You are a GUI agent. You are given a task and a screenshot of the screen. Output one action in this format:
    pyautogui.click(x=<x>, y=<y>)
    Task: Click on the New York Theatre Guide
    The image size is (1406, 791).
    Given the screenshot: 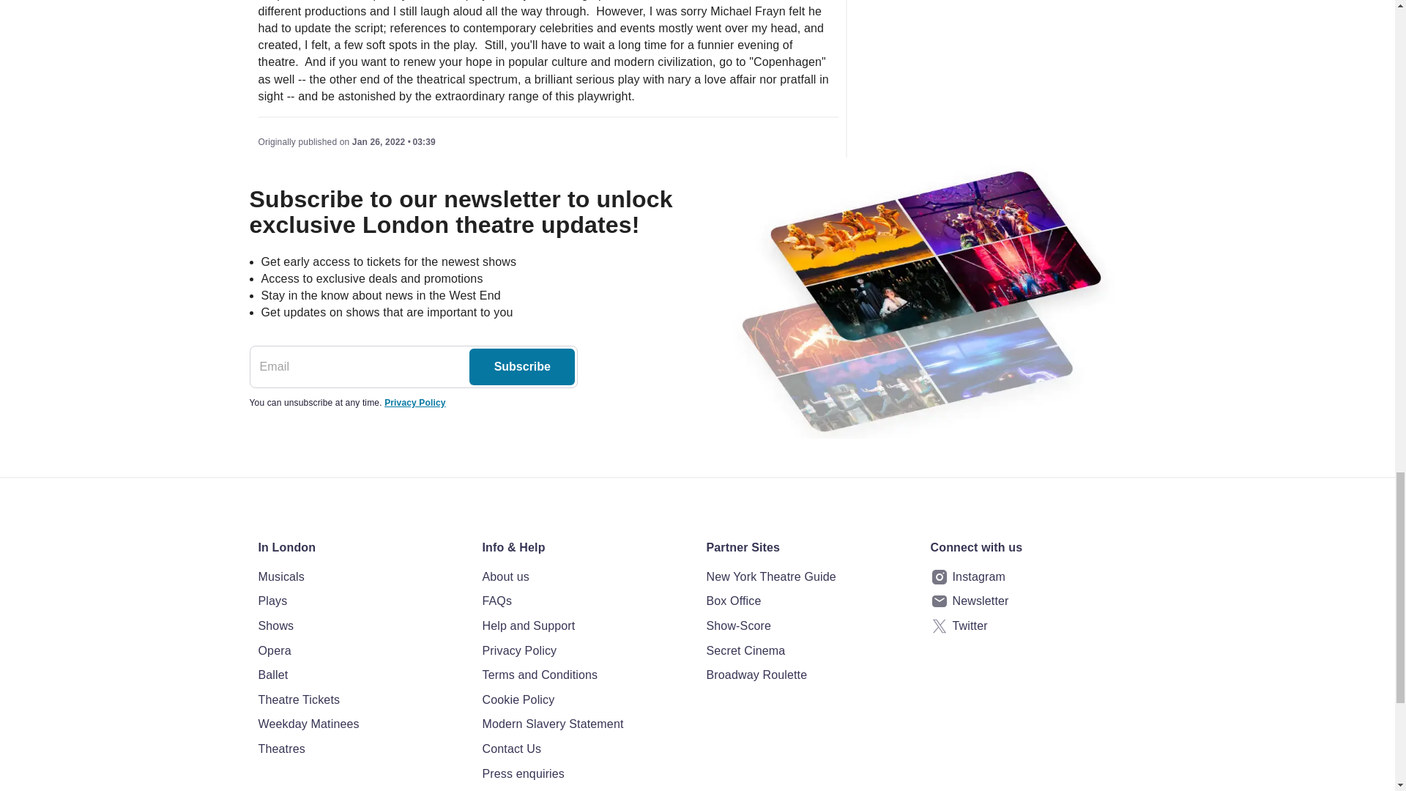 What is the action you would take?
    pyautogui.click(x=808, y=577)
    